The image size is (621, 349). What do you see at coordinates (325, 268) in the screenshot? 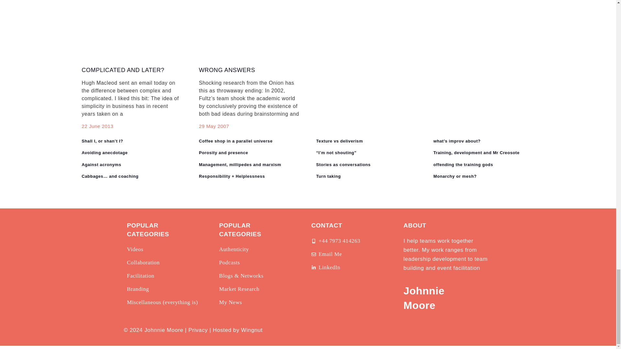
I see `Johnnie Moorreon LinkedIn` at bounding box center [325, 268].